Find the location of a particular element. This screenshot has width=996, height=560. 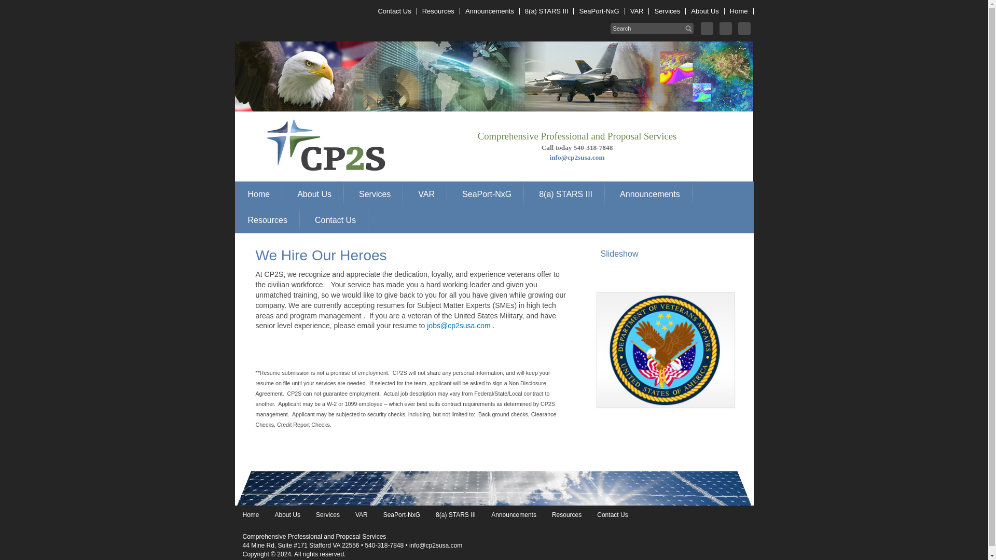

VAR is located at coordinates (426, 194).